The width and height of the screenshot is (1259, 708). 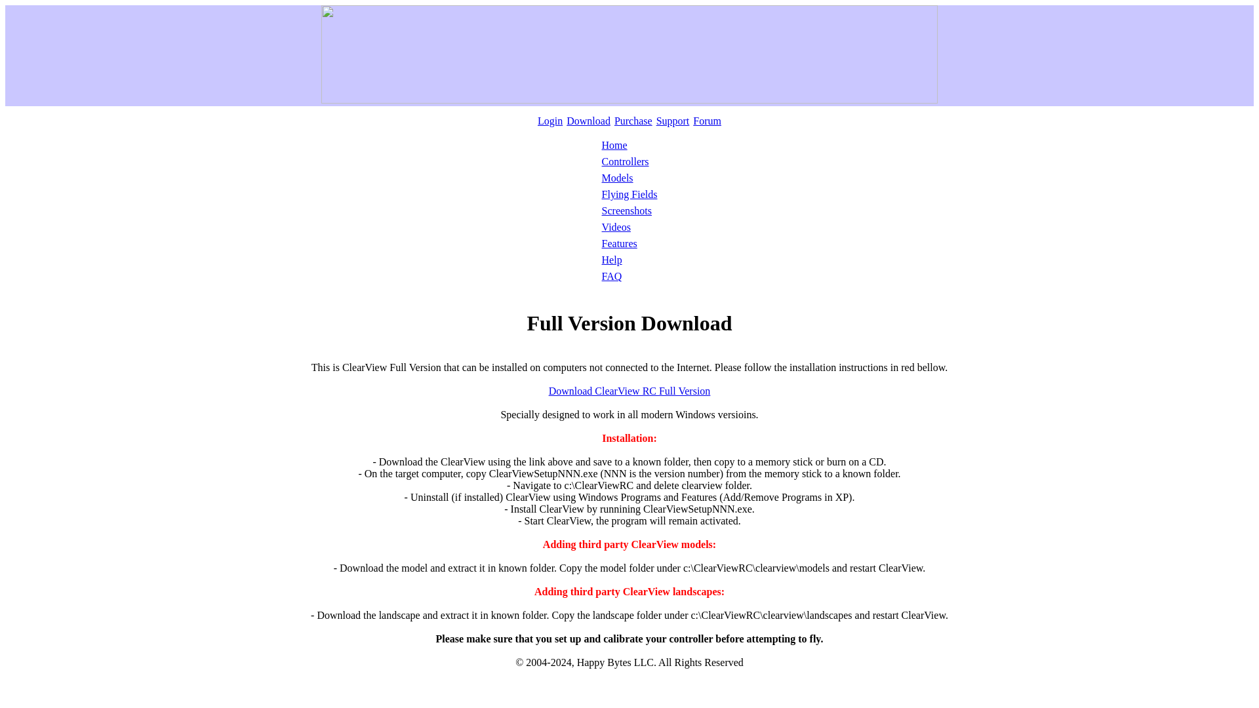 I want to click on Purchase, so click(x=633, y=121).